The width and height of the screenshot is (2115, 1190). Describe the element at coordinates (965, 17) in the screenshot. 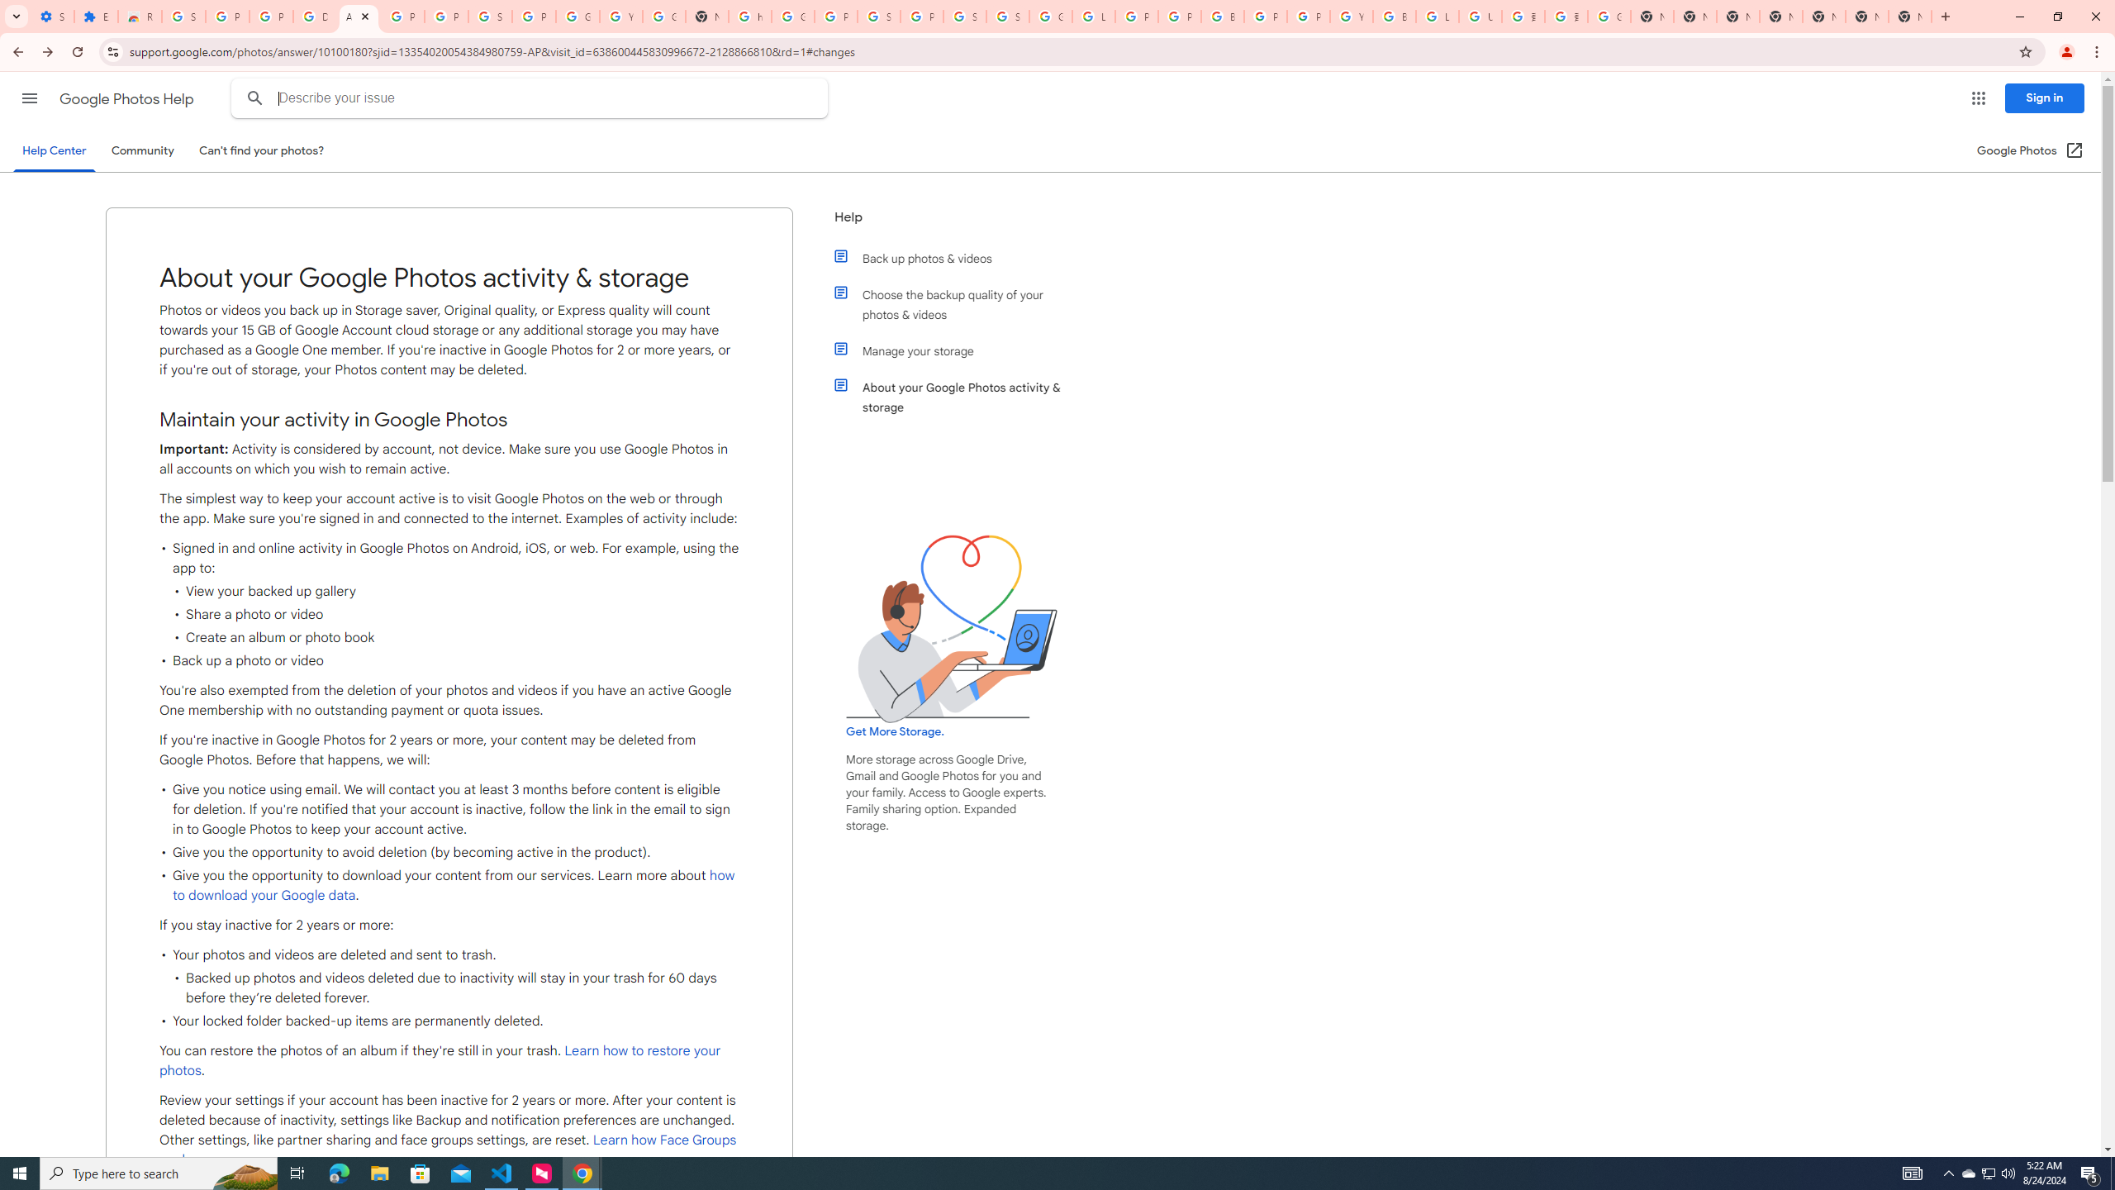

I see `Sign in - Google Accounts` at that location.